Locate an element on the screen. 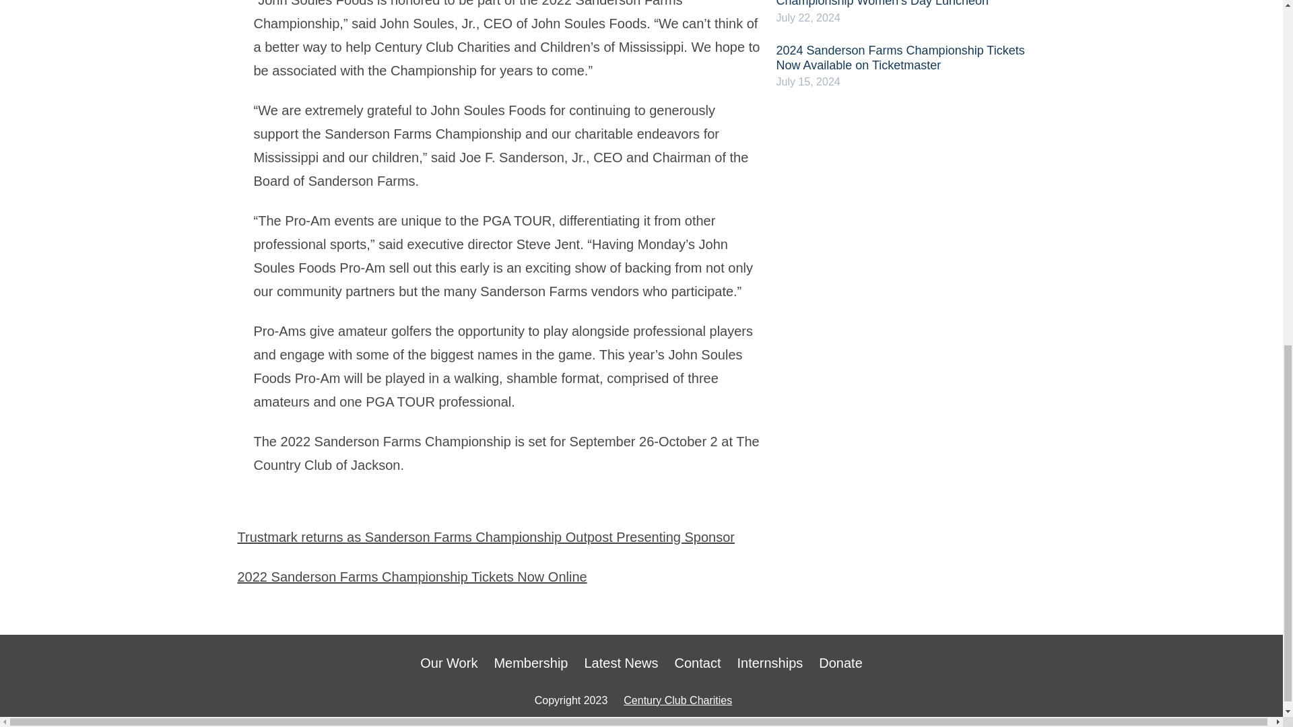 This screenshot has height=727, width=1293. Latest News is located at coordinates (621, 663).